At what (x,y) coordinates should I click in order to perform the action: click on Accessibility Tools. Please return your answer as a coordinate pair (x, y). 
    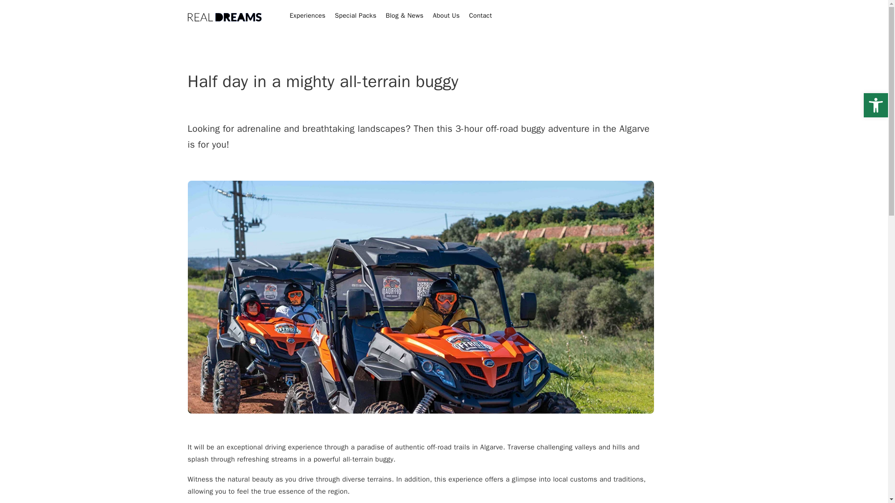
    Looking at the image, I should click on (875, 105).